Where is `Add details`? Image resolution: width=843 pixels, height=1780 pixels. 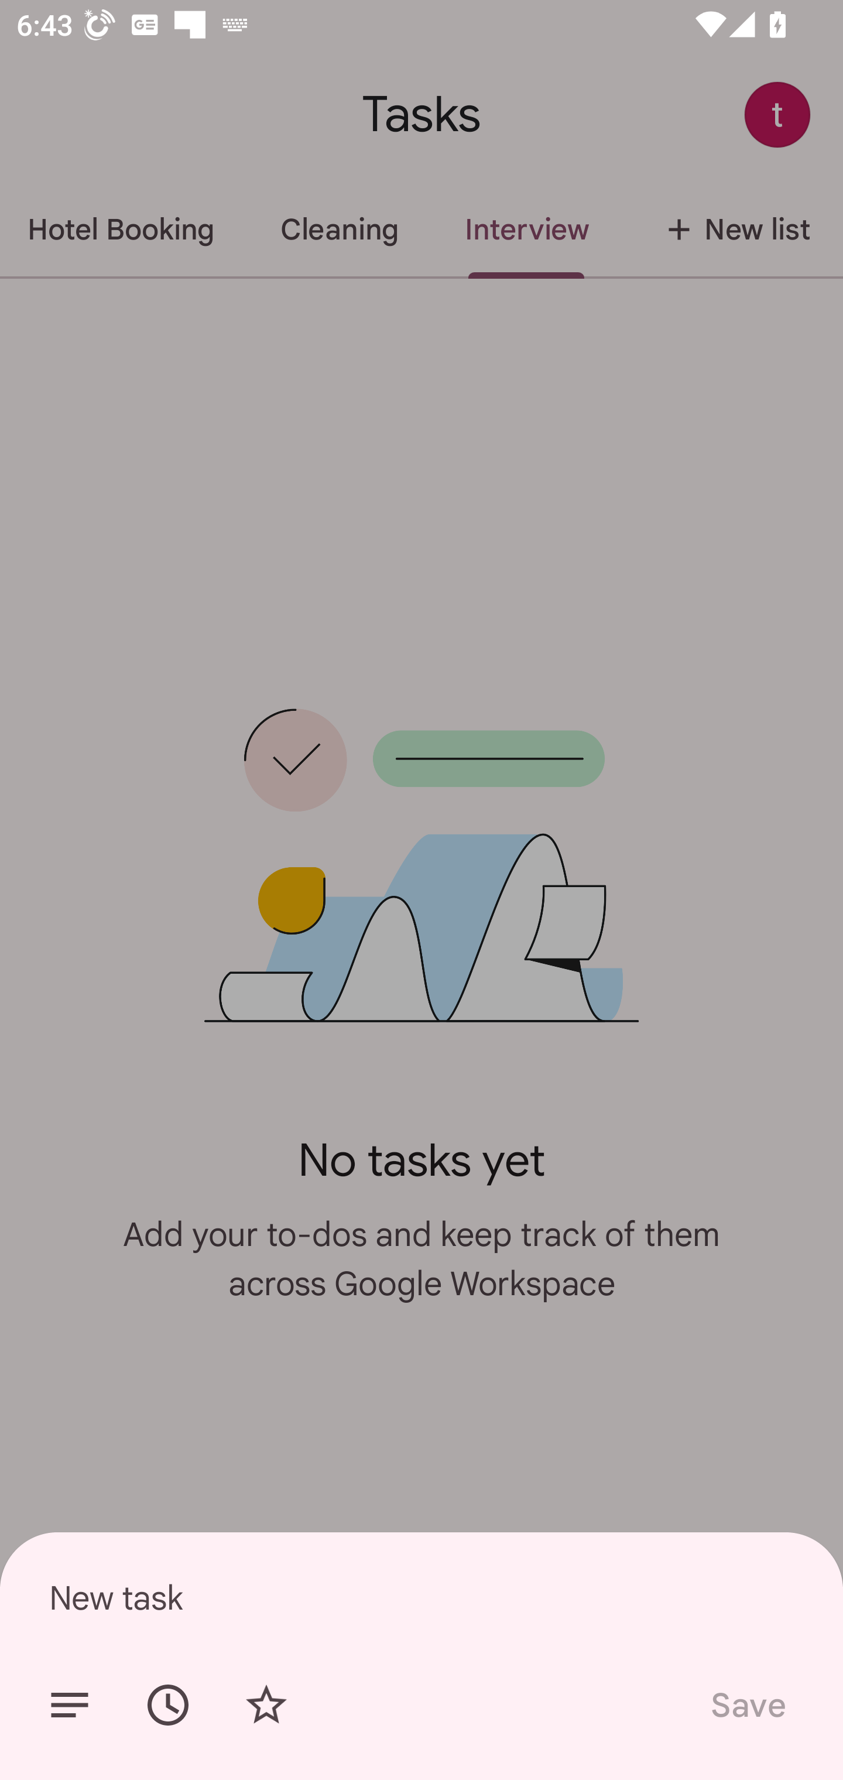 Add details is located at coordinates (69, 1705).